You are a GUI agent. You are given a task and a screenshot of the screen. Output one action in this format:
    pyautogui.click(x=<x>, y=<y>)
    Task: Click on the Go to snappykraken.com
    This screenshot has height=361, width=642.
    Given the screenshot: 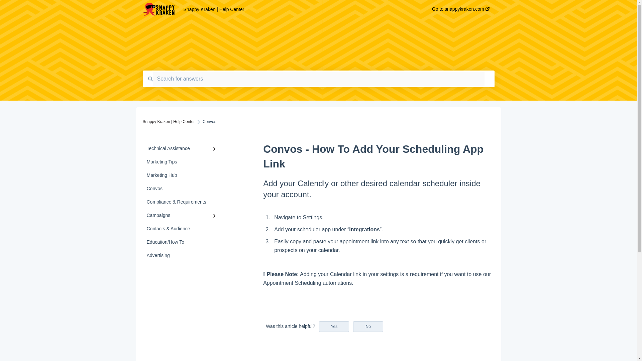 What is the action you would take?
    pyautogui.click(x=461, y=11)
    